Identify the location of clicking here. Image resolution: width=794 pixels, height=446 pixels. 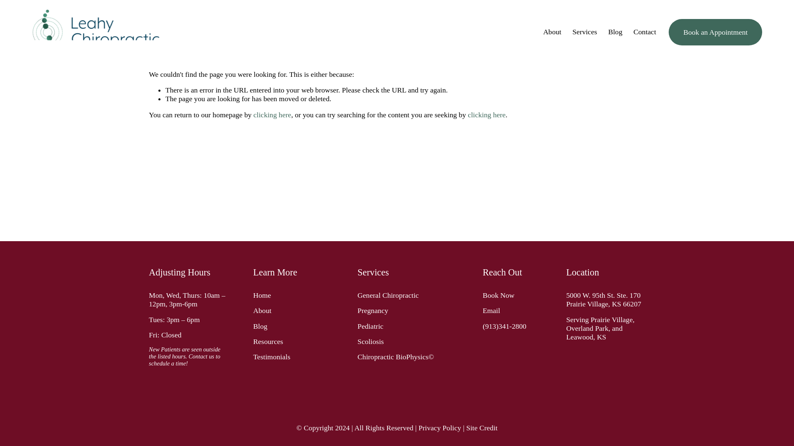
(486, 115).